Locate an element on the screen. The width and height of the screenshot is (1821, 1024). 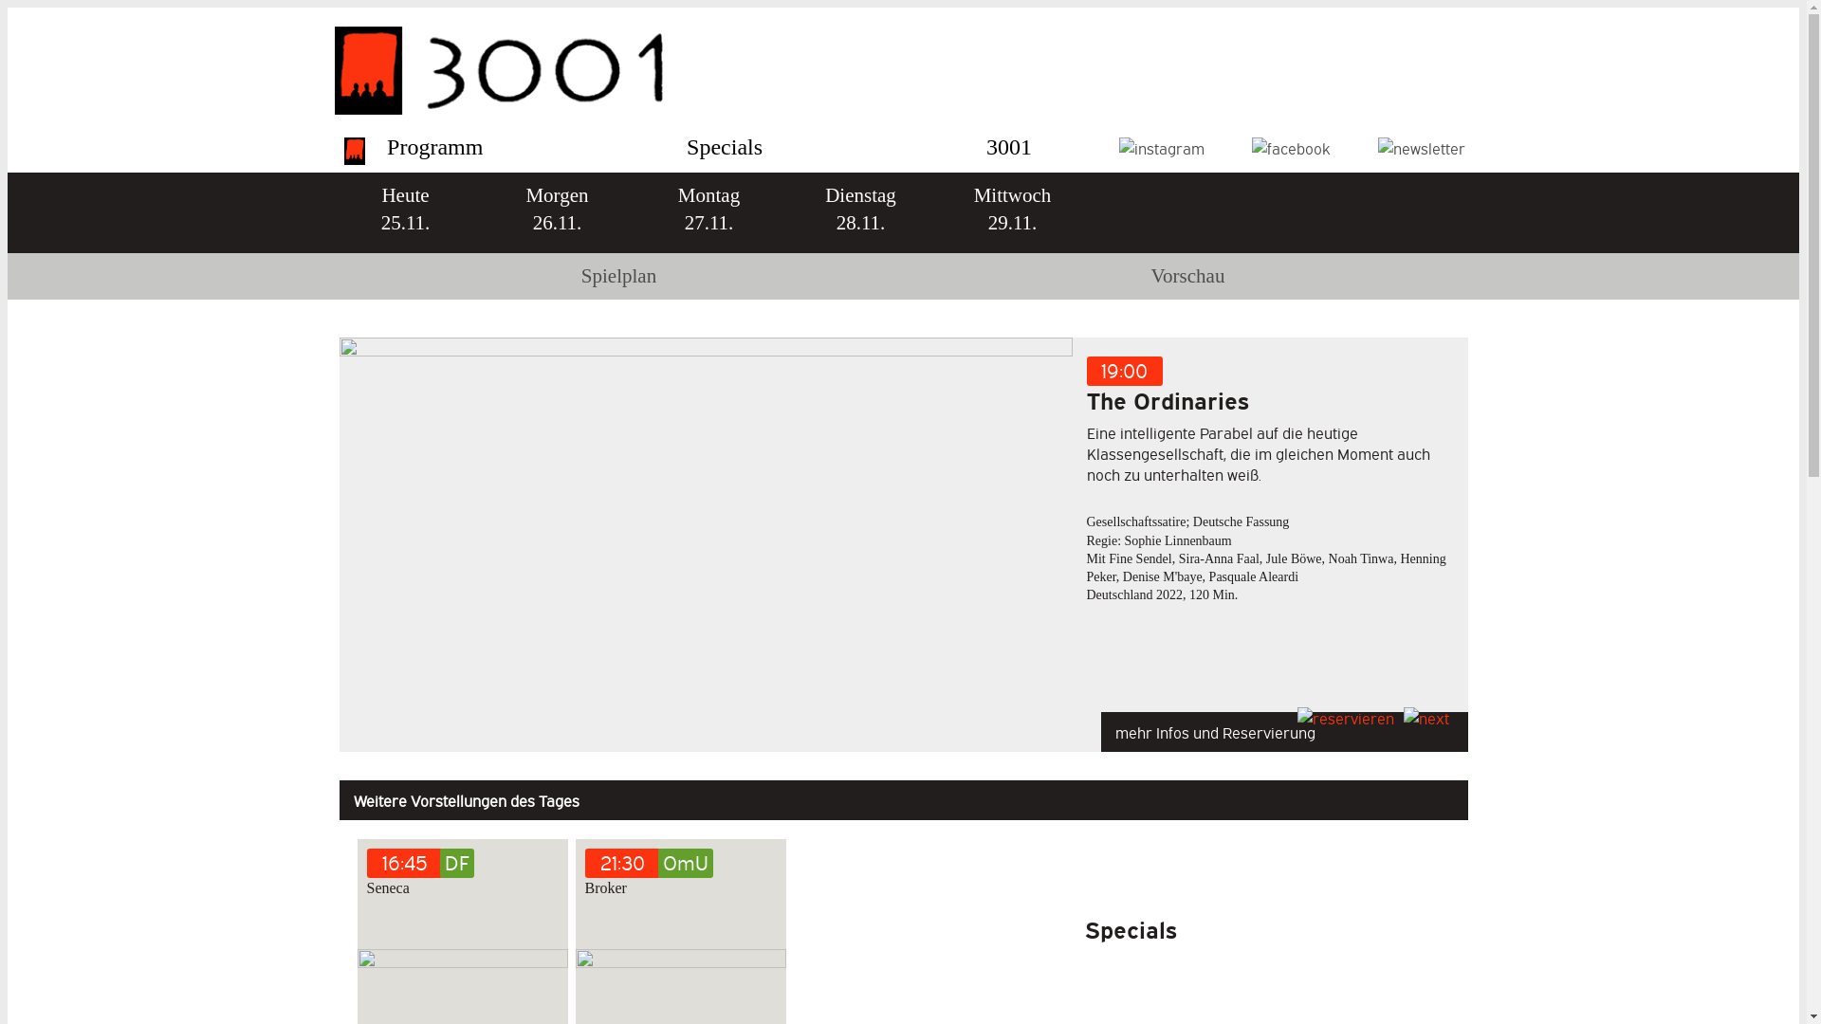
16:45 DF
Seneca is located at coordinates (462, 876).